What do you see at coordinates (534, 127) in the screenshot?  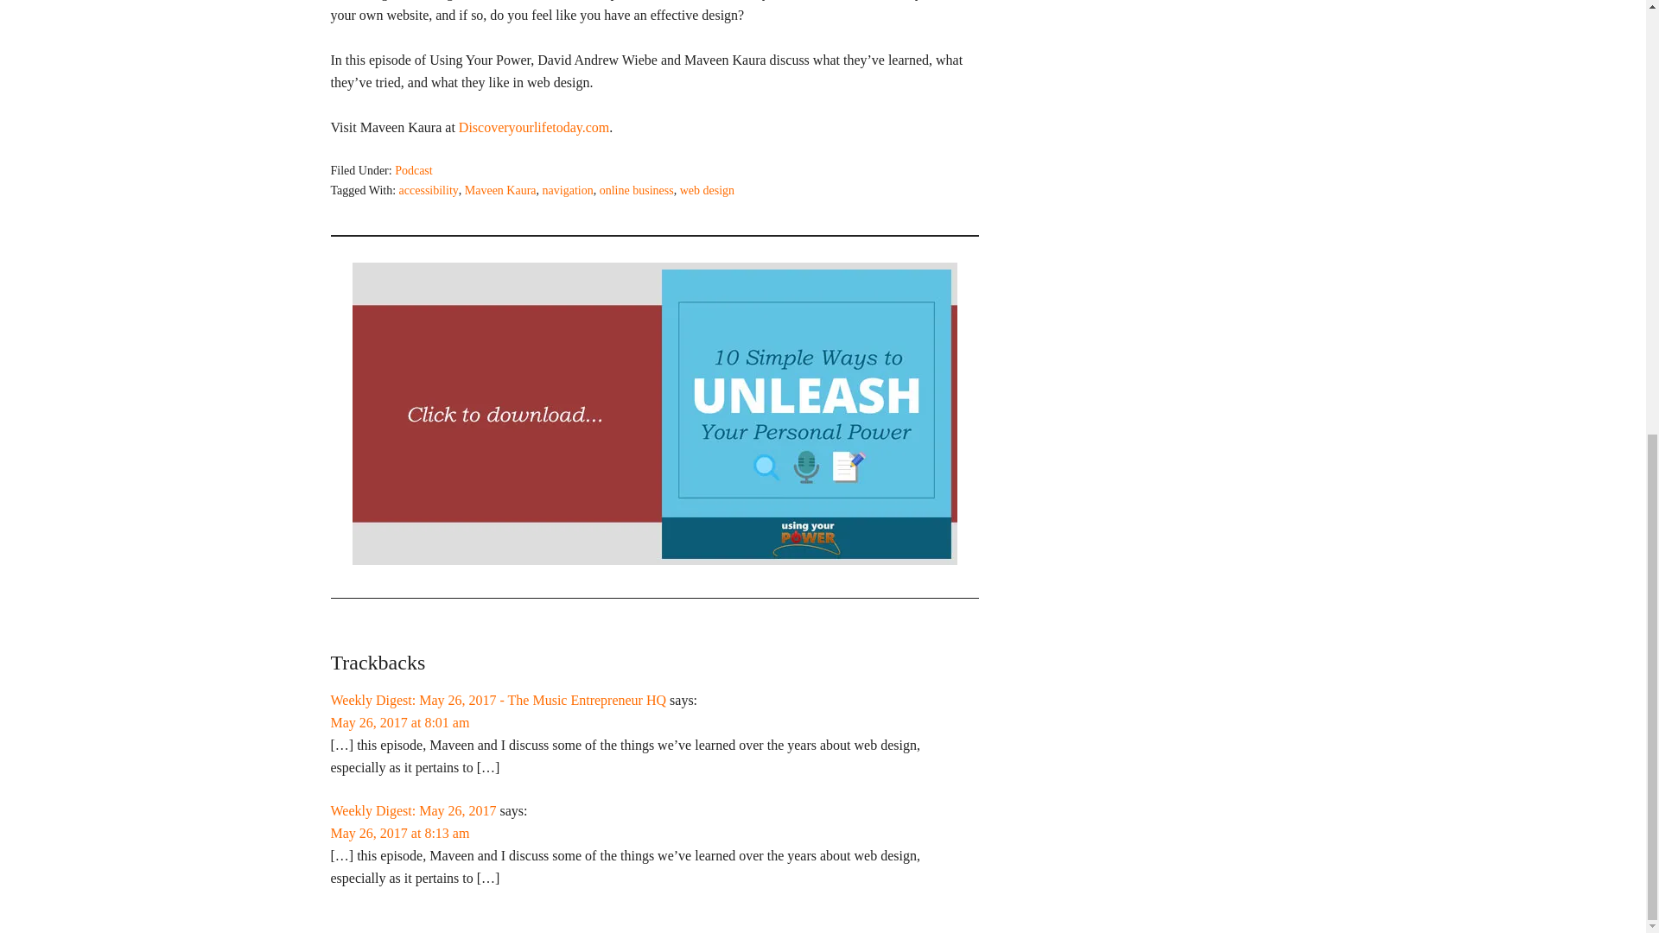 I see `Discoveryourlifetoday.com` at bounding box center [534, 127].